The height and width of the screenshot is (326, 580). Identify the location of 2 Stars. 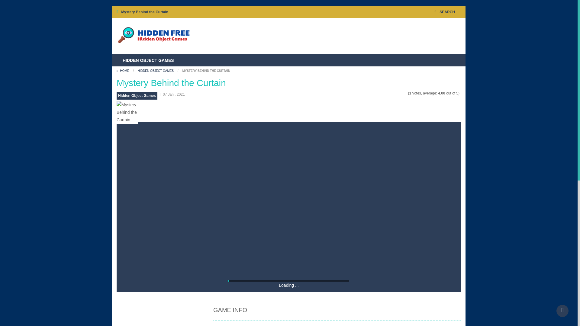
(393, 93).